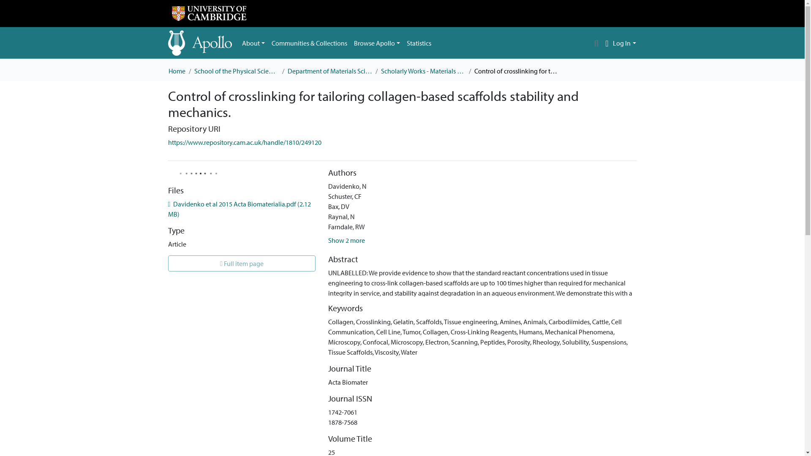  I want to click on Department of Materials Science and Metallurgy, so click(329, 71).